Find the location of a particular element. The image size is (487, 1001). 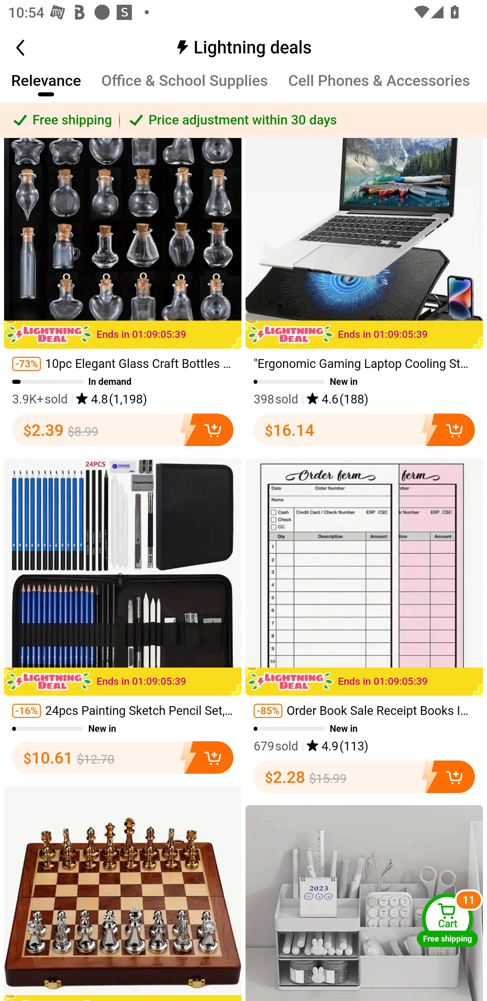

Back is located at coordinates (32, 48).